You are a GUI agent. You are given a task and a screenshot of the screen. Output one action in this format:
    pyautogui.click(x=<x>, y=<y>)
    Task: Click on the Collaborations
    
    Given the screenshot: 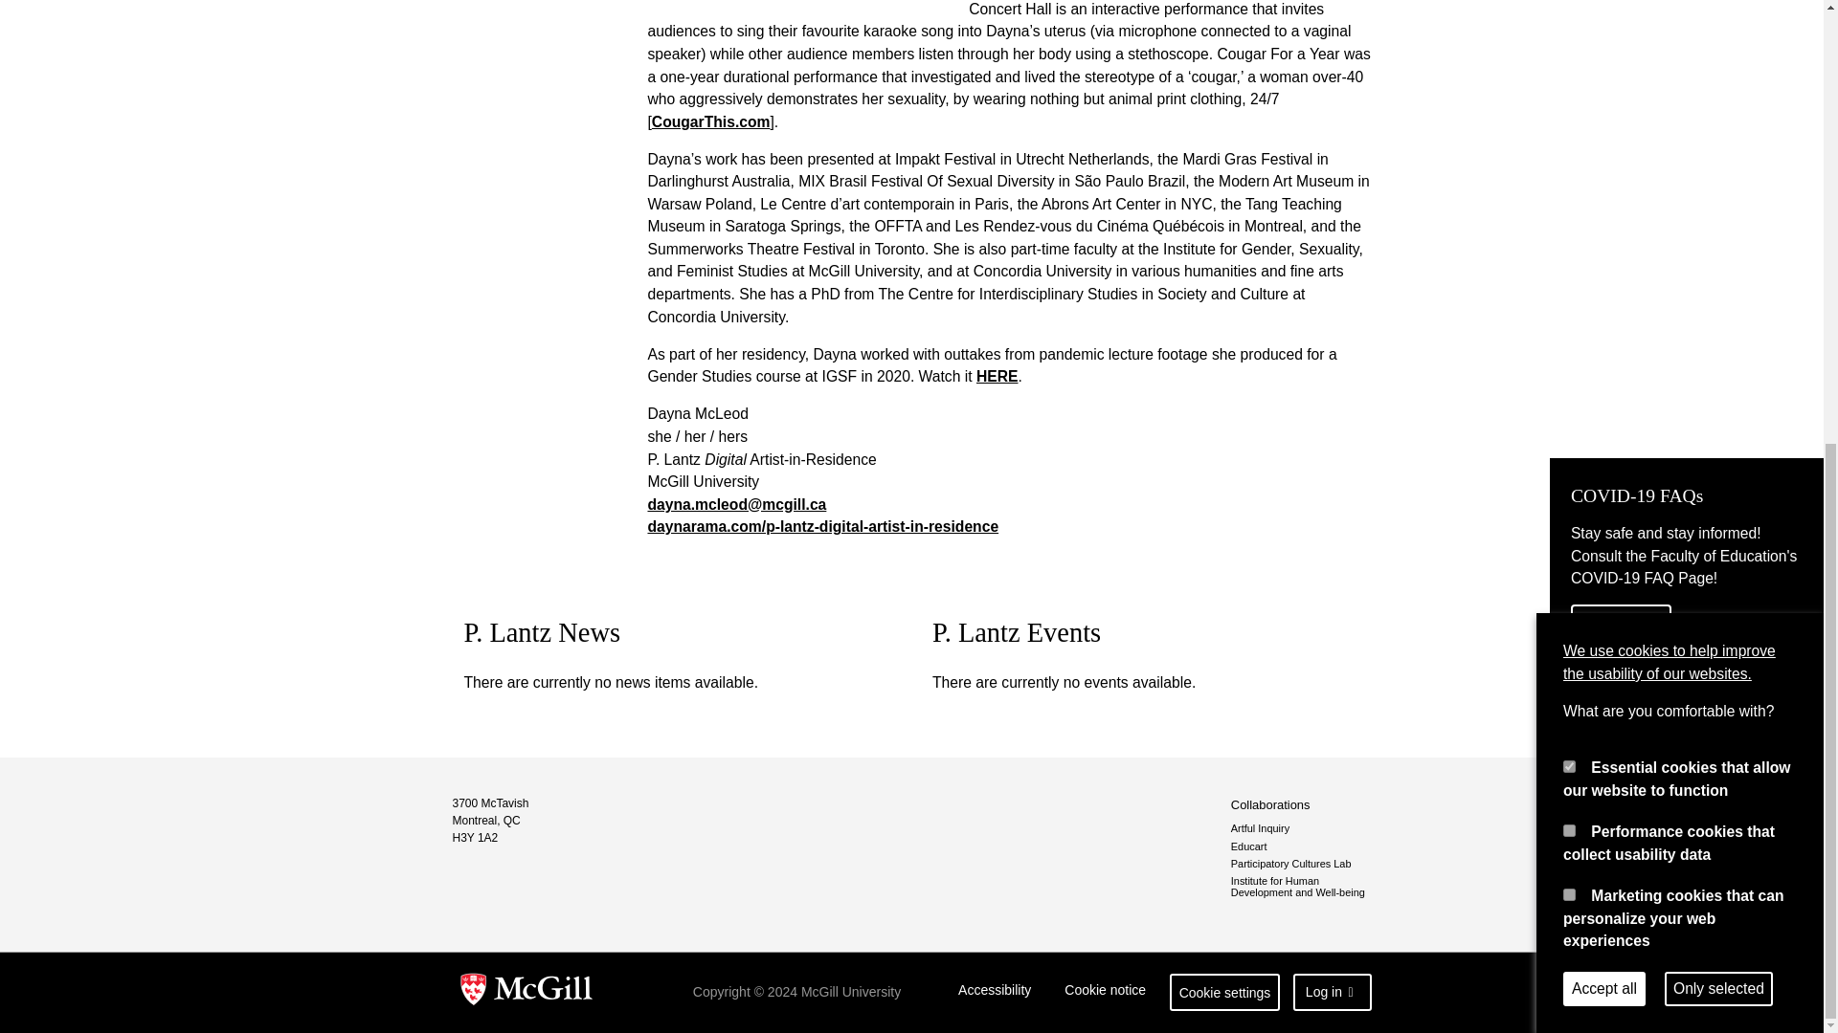 What is the action you would take?
    pyautogui.click(x=1301, y=804)
    